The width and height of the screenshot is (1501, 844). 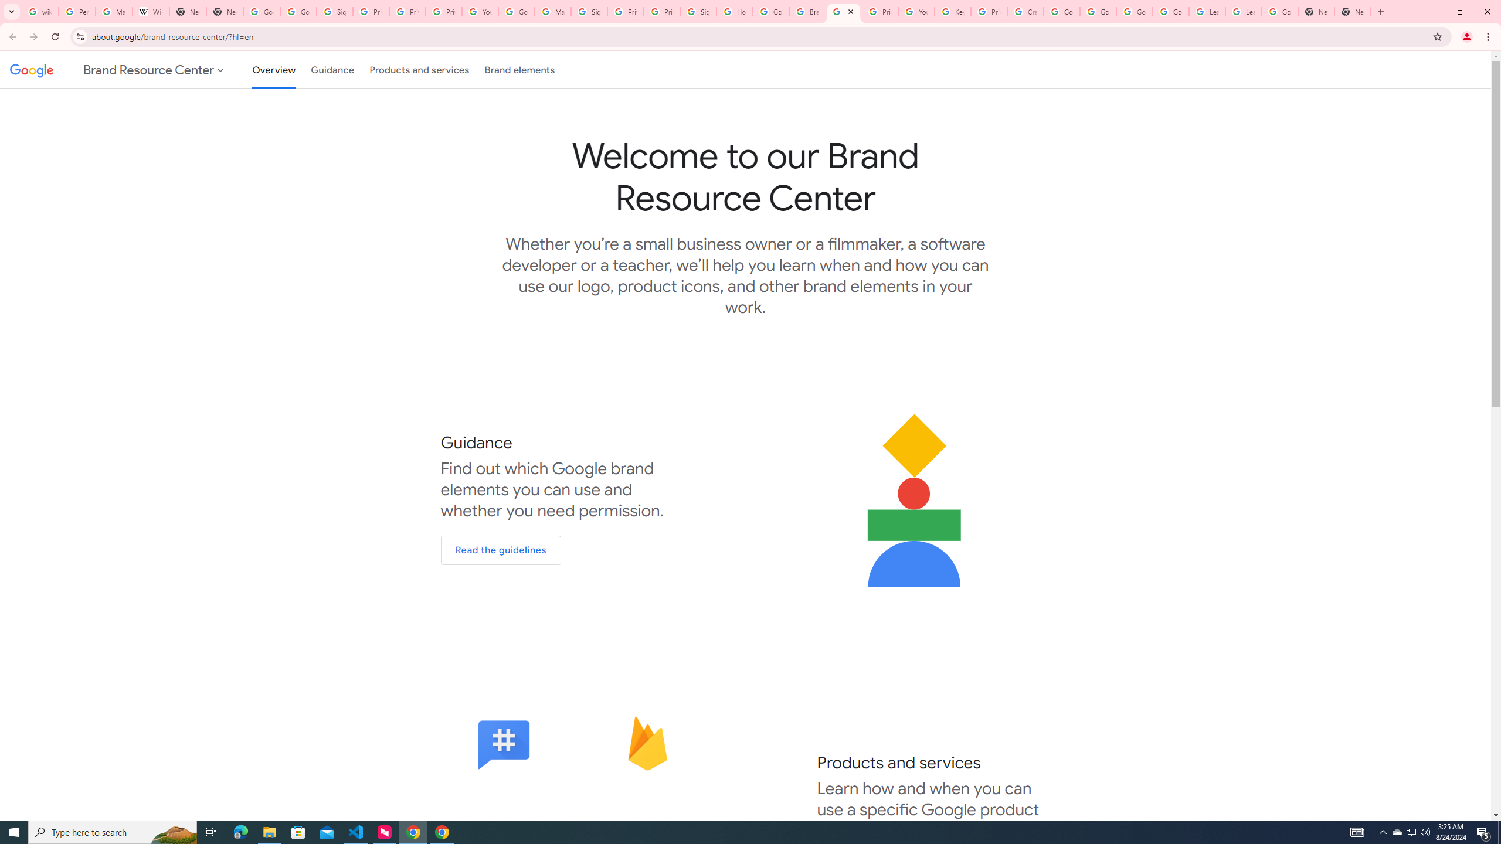 I want to click on Restore, so click(x=1460, y=12).